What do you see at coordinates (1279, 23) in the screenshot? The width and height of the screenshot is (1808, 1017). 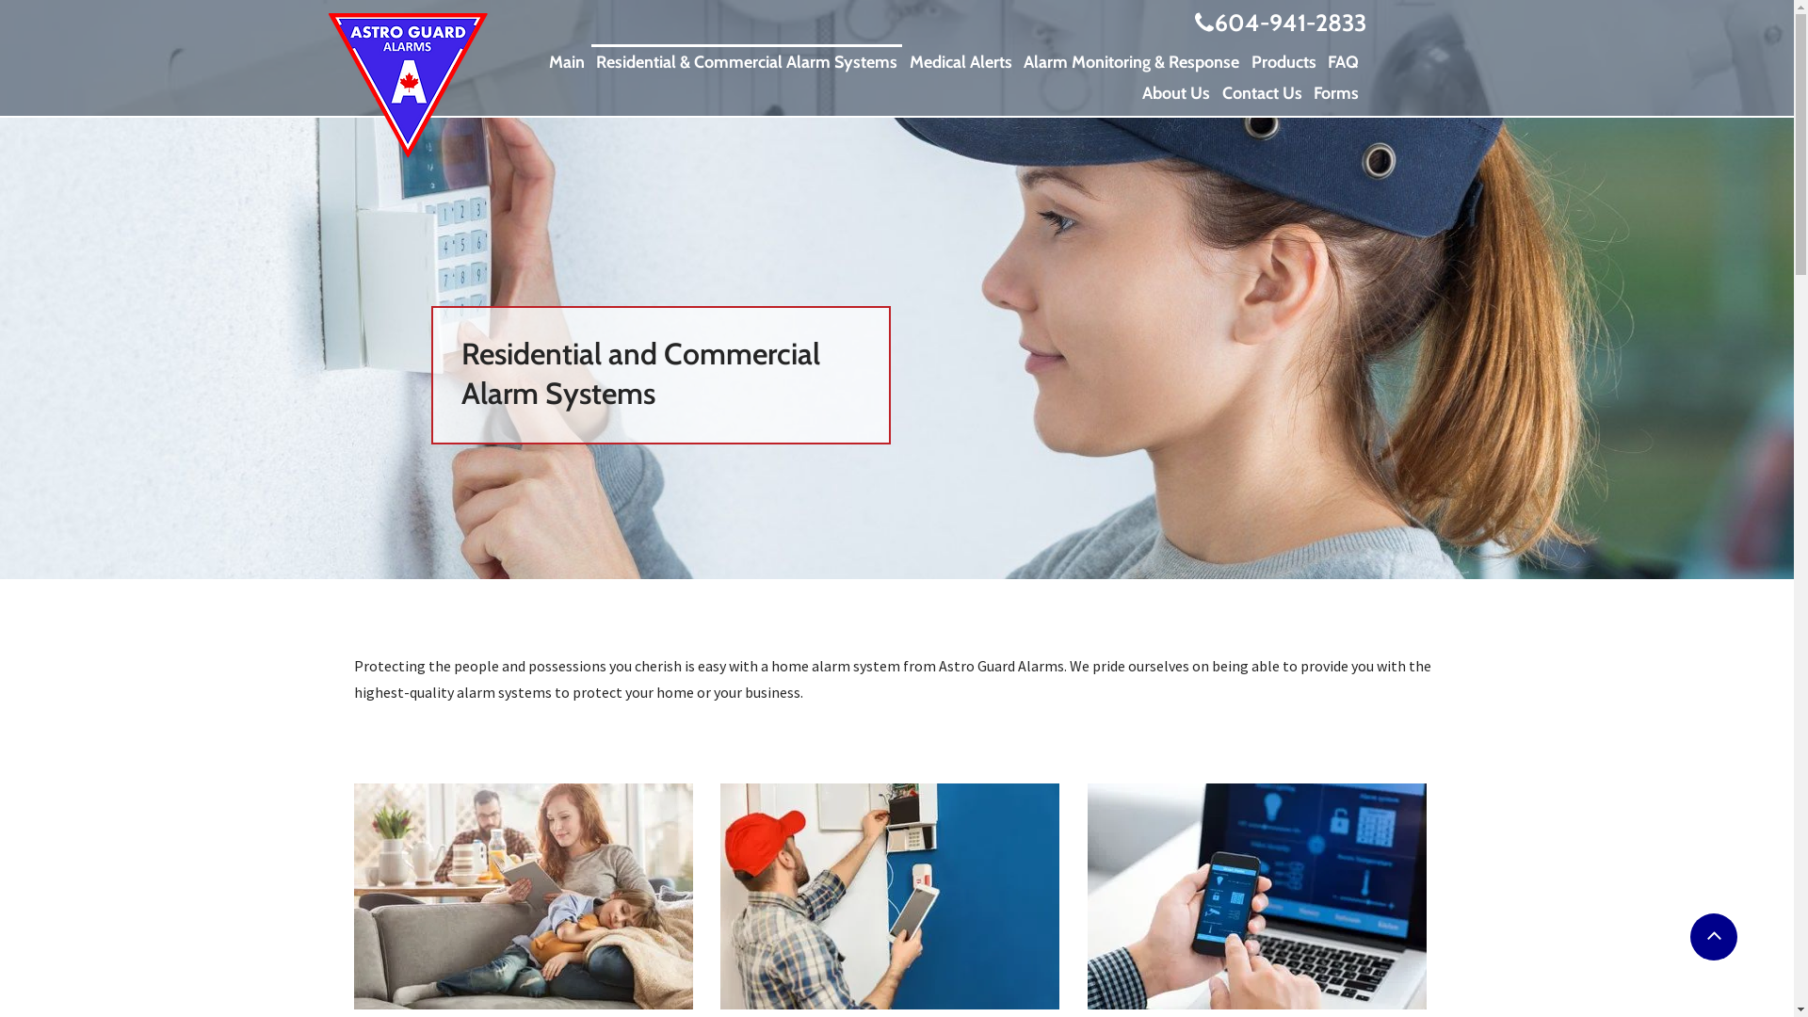 I see `604-941-2833` at bounding box center [1279, 23].